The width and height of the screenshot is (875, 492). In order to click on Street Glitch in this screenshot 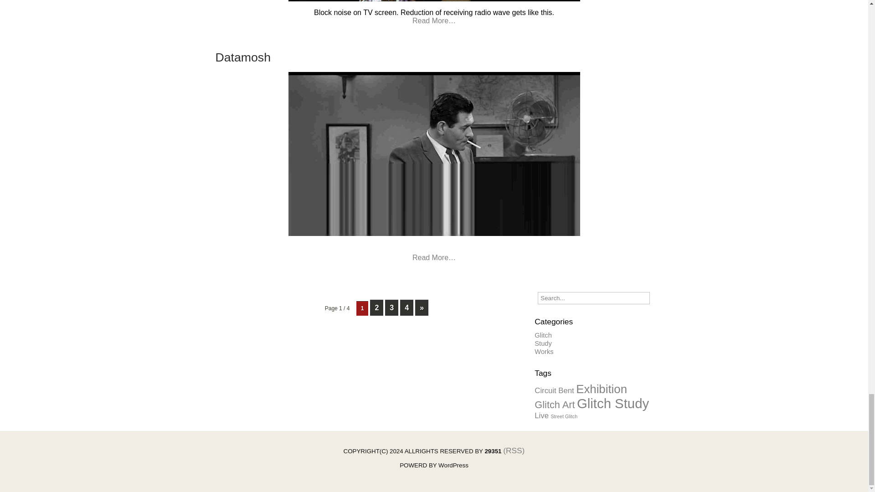, I will do `click(564, 416)`.